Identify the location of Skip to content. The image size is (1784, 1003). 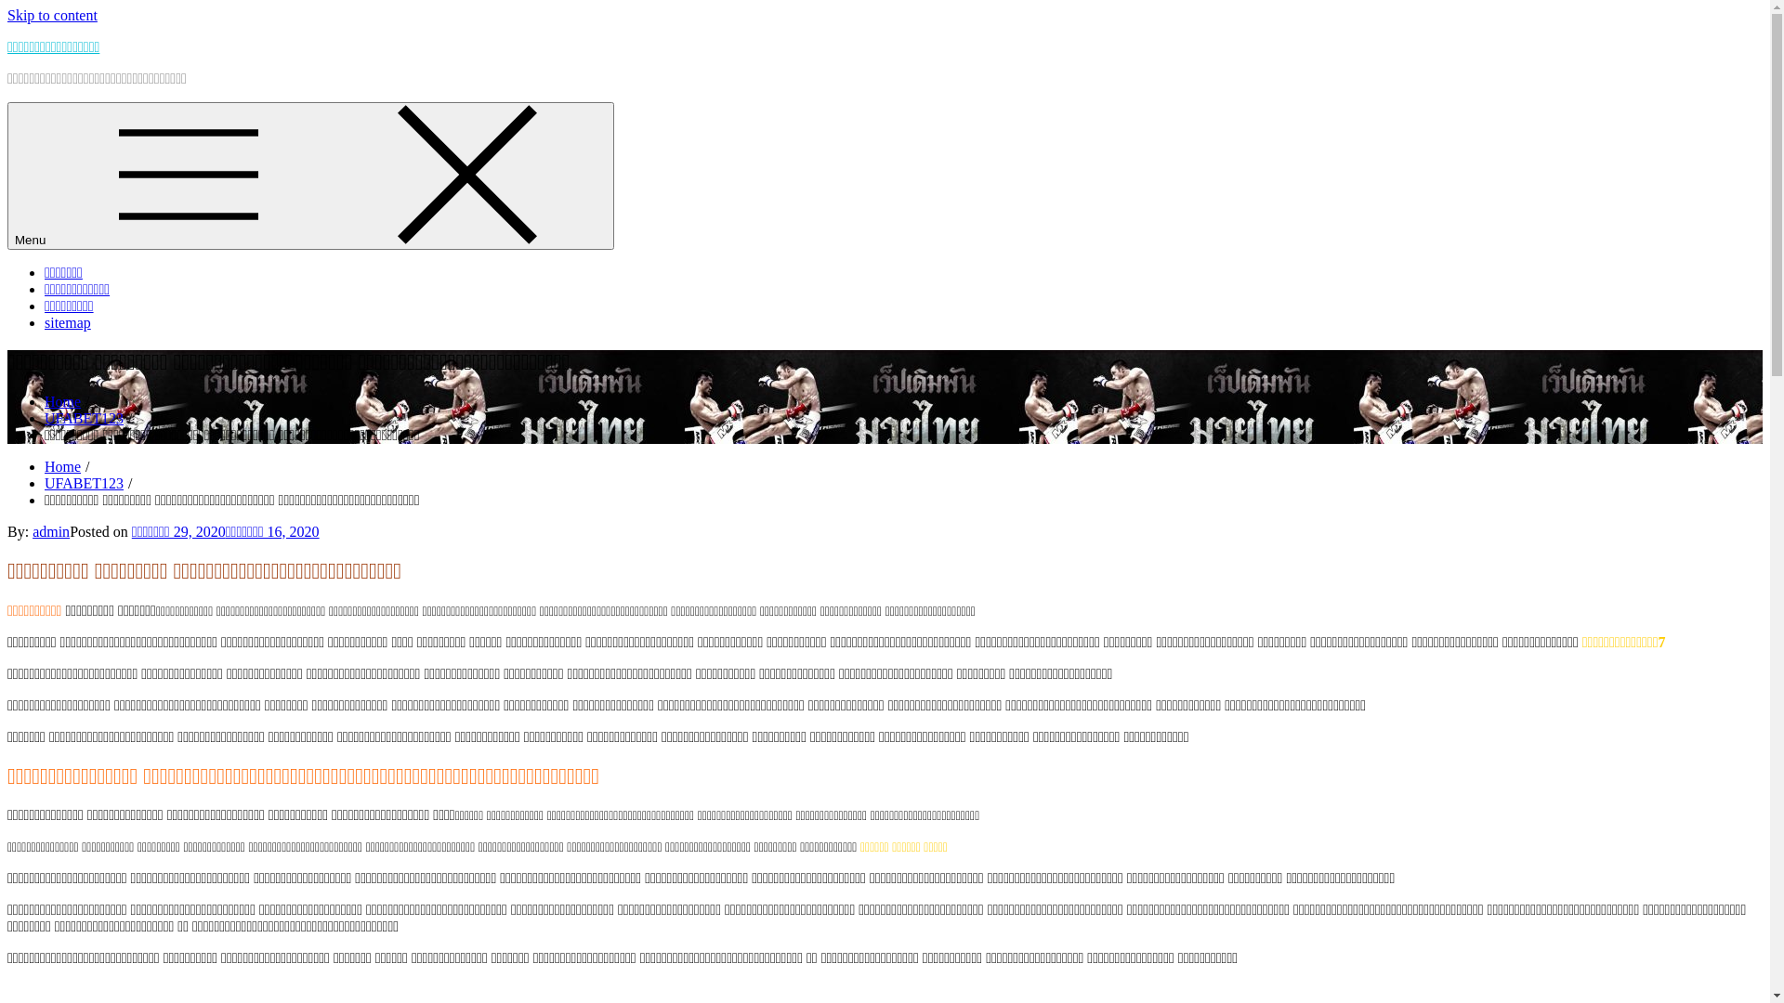
(52, 15).